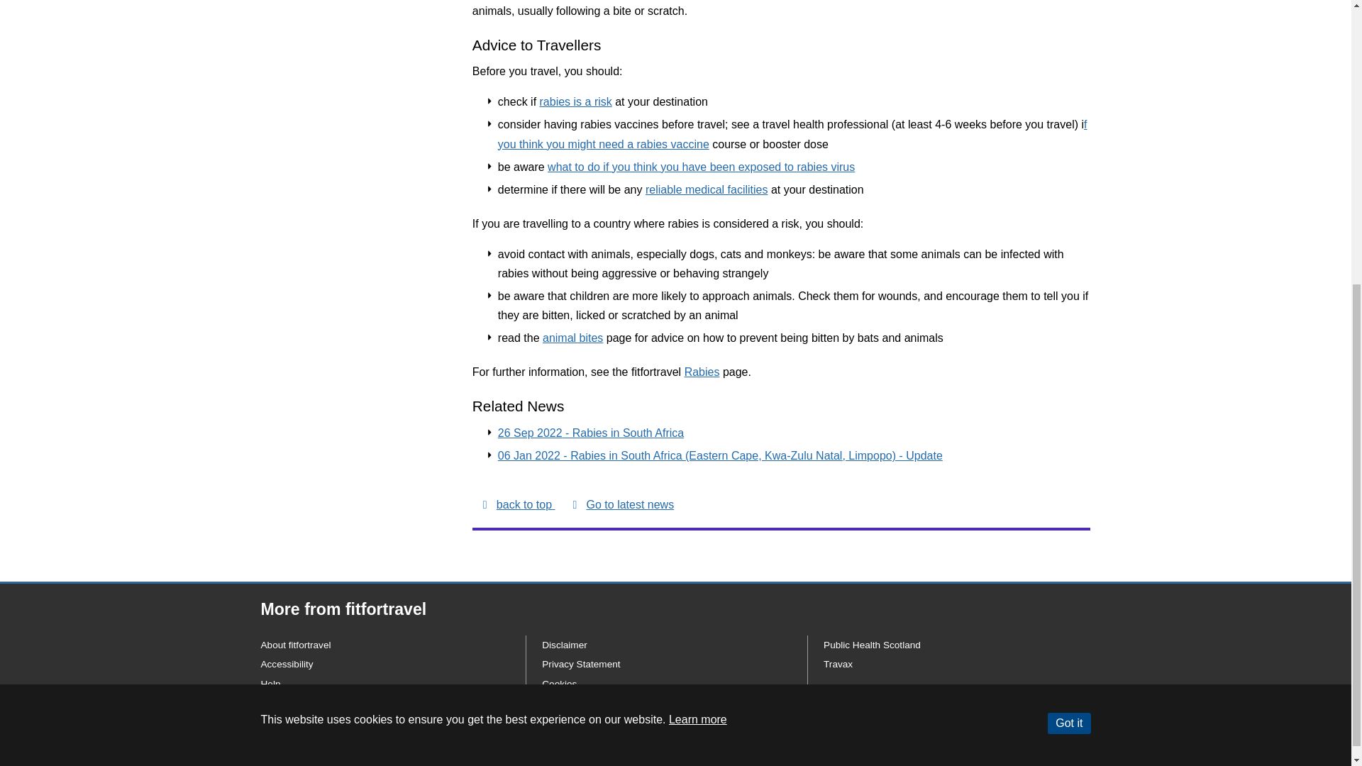  I want to click on Freedom of information, so click(592, 722).